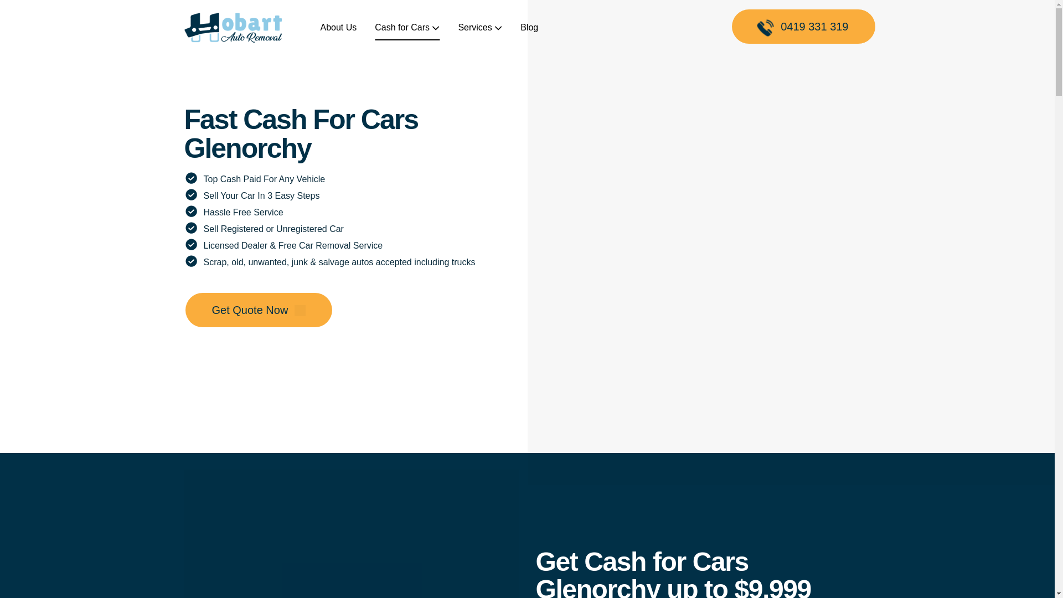  I want to click on 0419 331 319, so click(804, 27).